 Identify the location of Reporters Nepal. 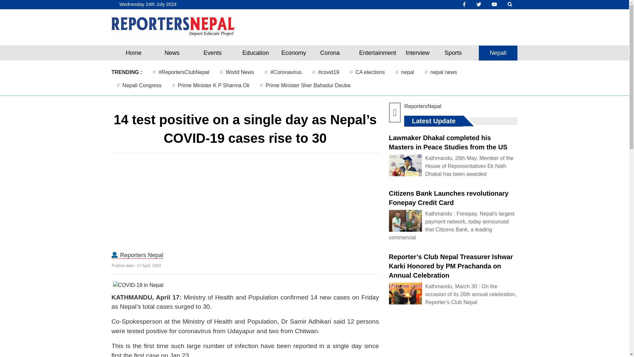
(142, 255).